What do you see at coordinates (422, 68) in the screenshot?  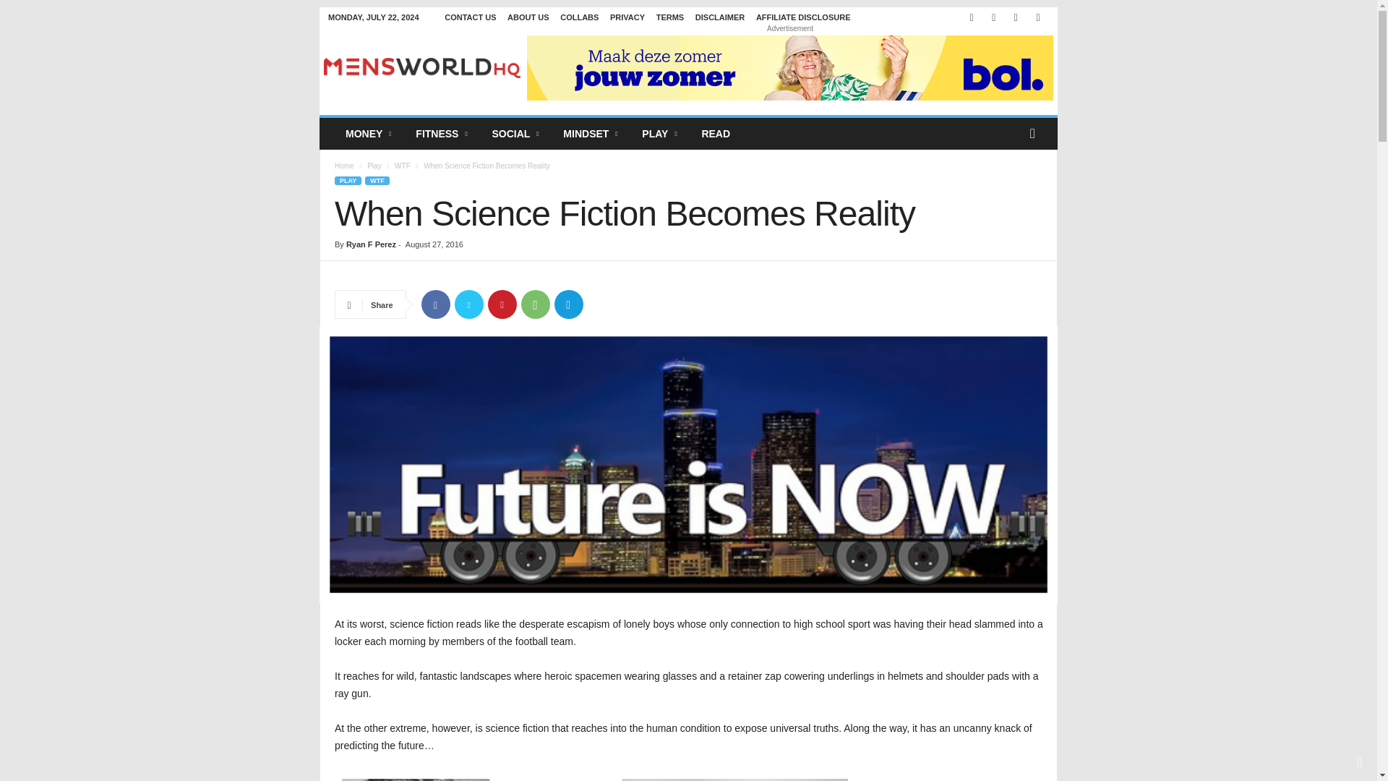 I see `MensWorldHQ` at bounding box center [422, 68].